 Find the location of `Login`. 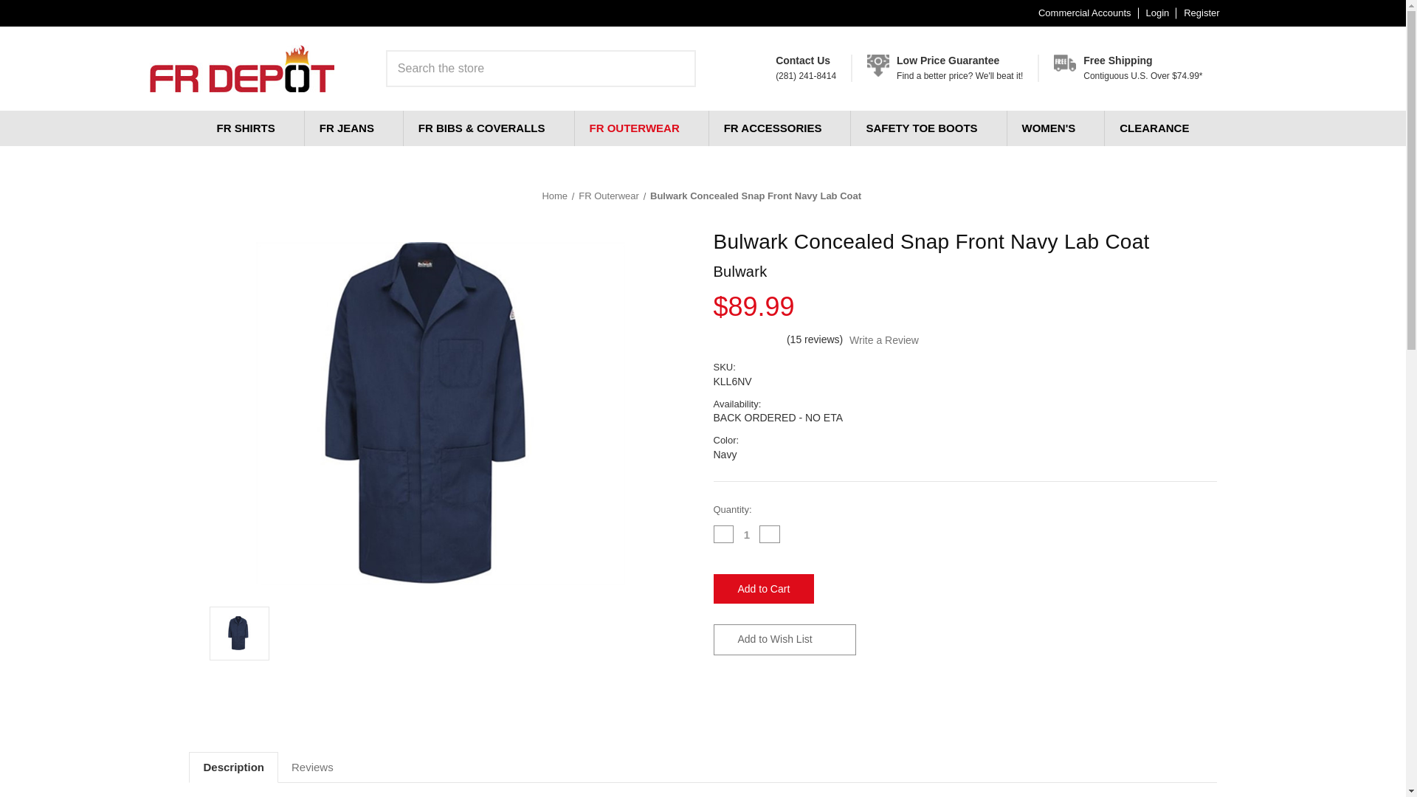

Login is located at coordinates (1157, 13).